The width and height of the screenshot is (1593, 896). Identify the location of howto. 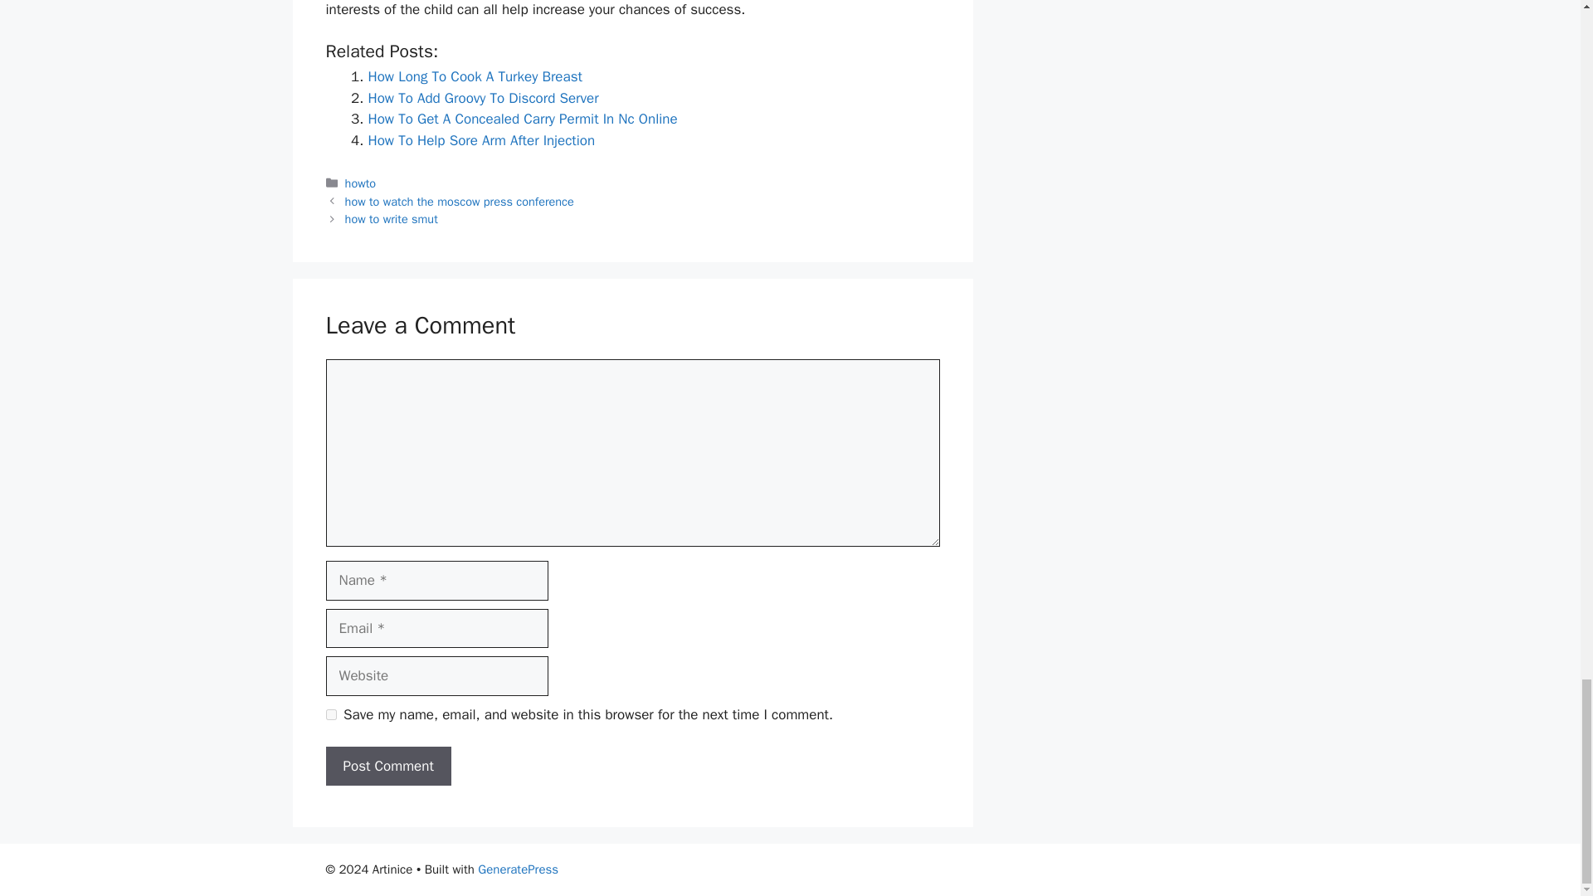
(360, 183).